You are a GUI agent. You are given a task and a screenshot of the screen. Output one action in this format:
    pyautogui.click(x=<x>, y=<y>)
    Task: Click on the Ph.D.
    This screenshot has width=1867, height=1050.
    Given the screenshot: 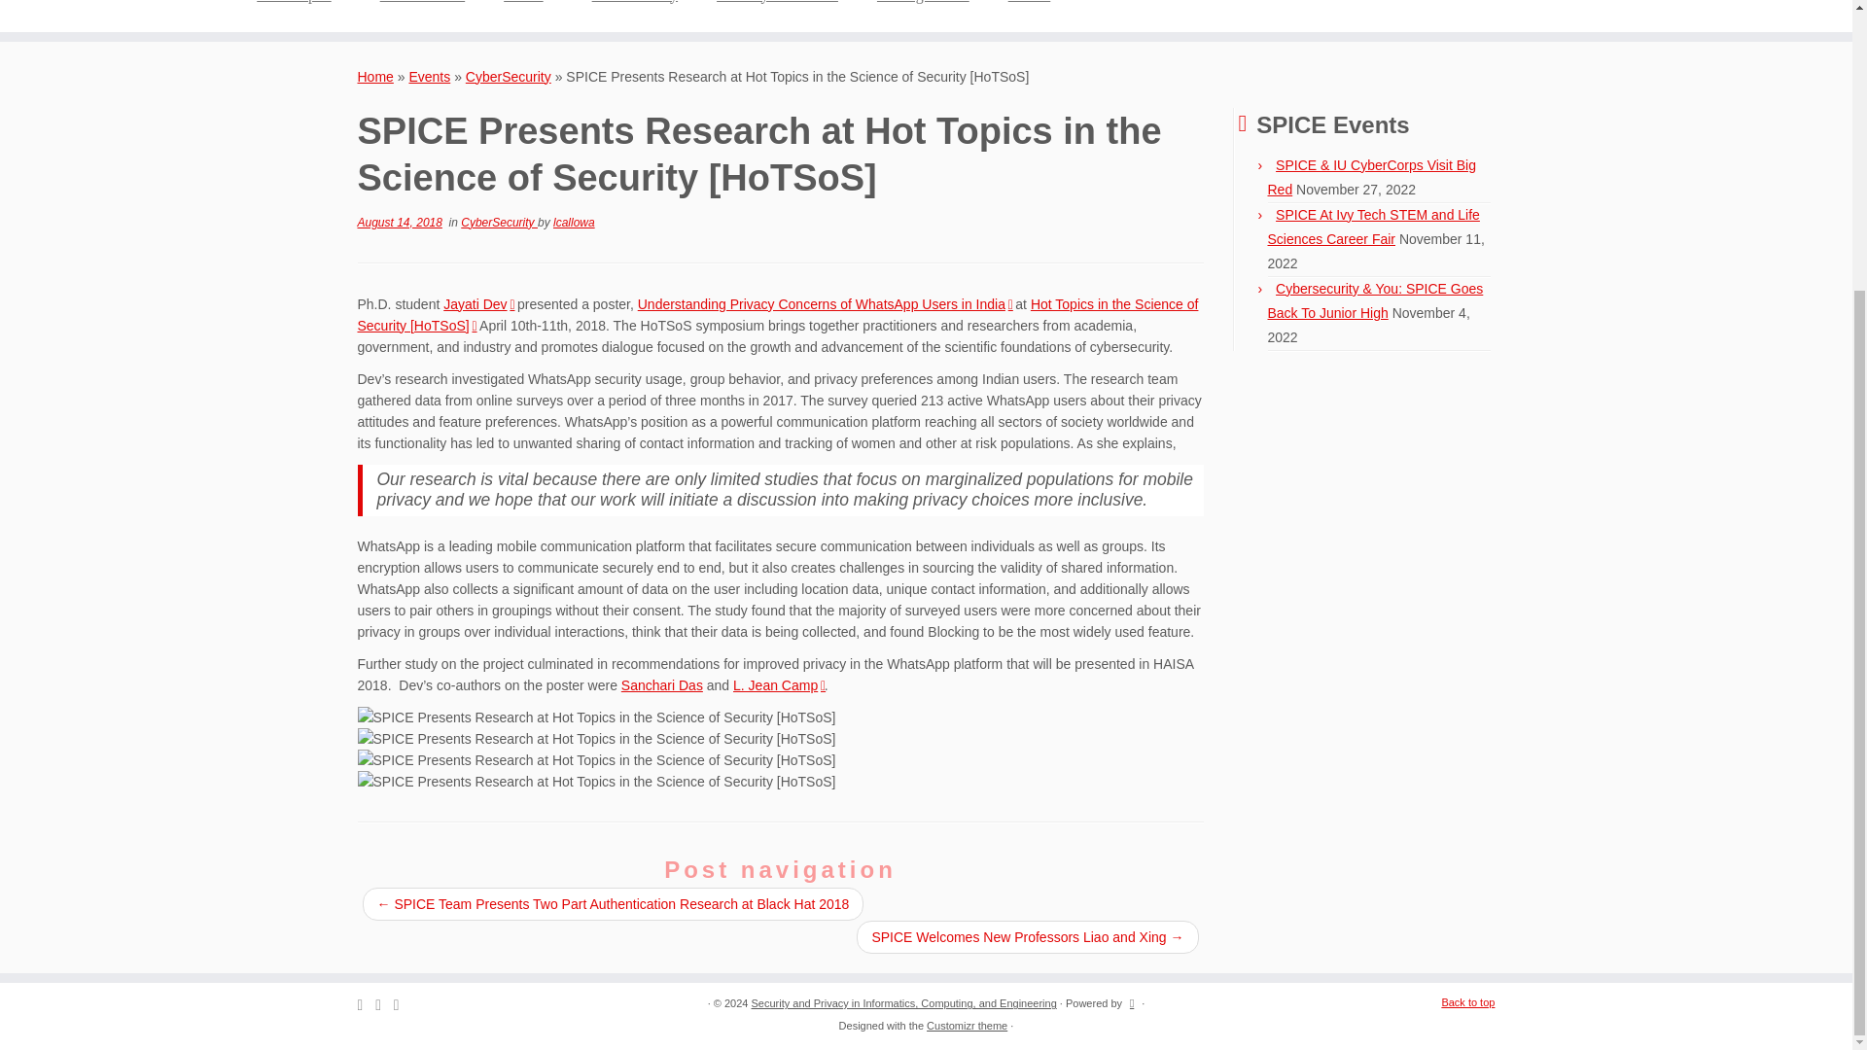 What is the action you would take?
    pyautogui.click(x=527, y=5)
    